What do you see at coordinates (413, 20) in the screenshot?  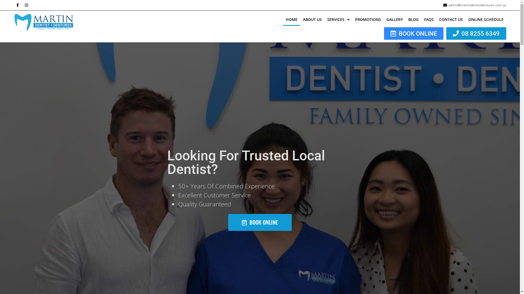 I see `BLOG` at bounding box center [413, 20].